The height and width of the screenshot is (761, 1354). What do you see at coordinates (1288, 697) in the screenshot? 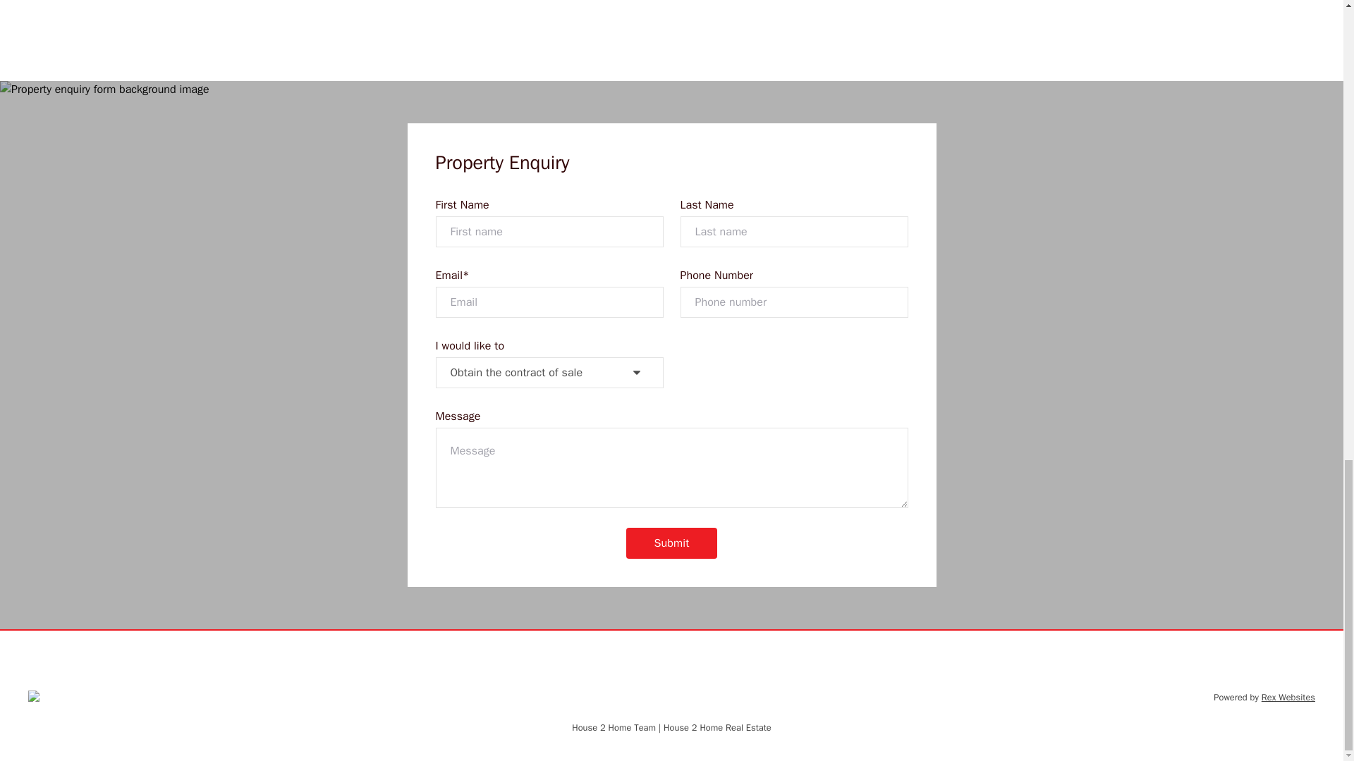
I see `Rex Websites` at bounding box center [1288, 697].